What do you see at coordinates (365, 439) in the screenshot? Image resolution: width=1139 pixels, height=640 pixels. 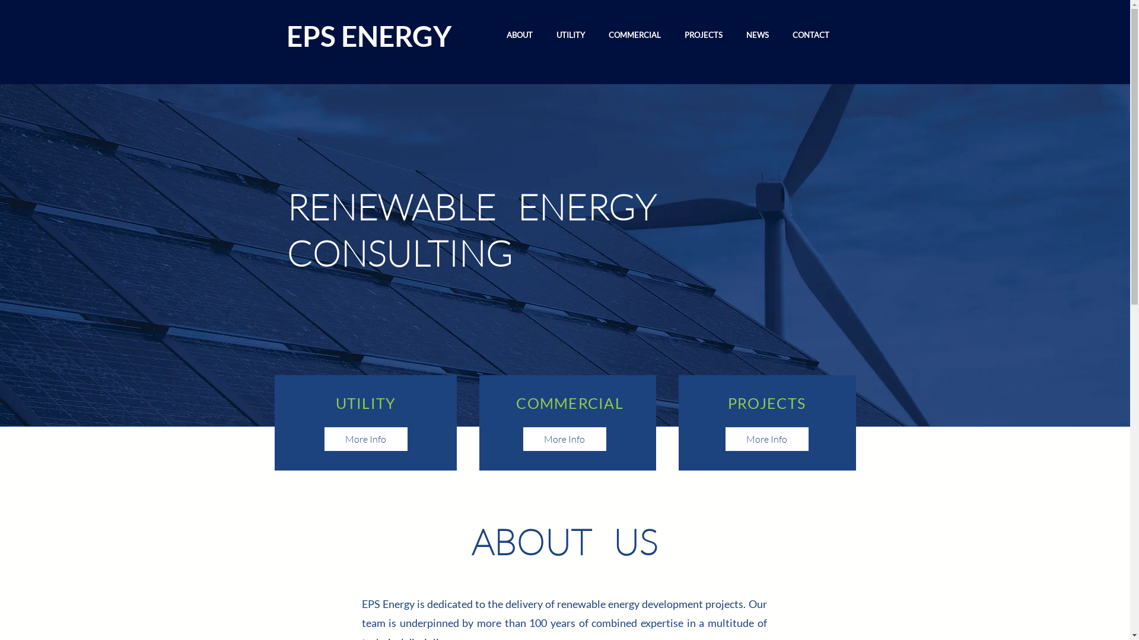 I see `More Info` at bounding box center [365, 439].